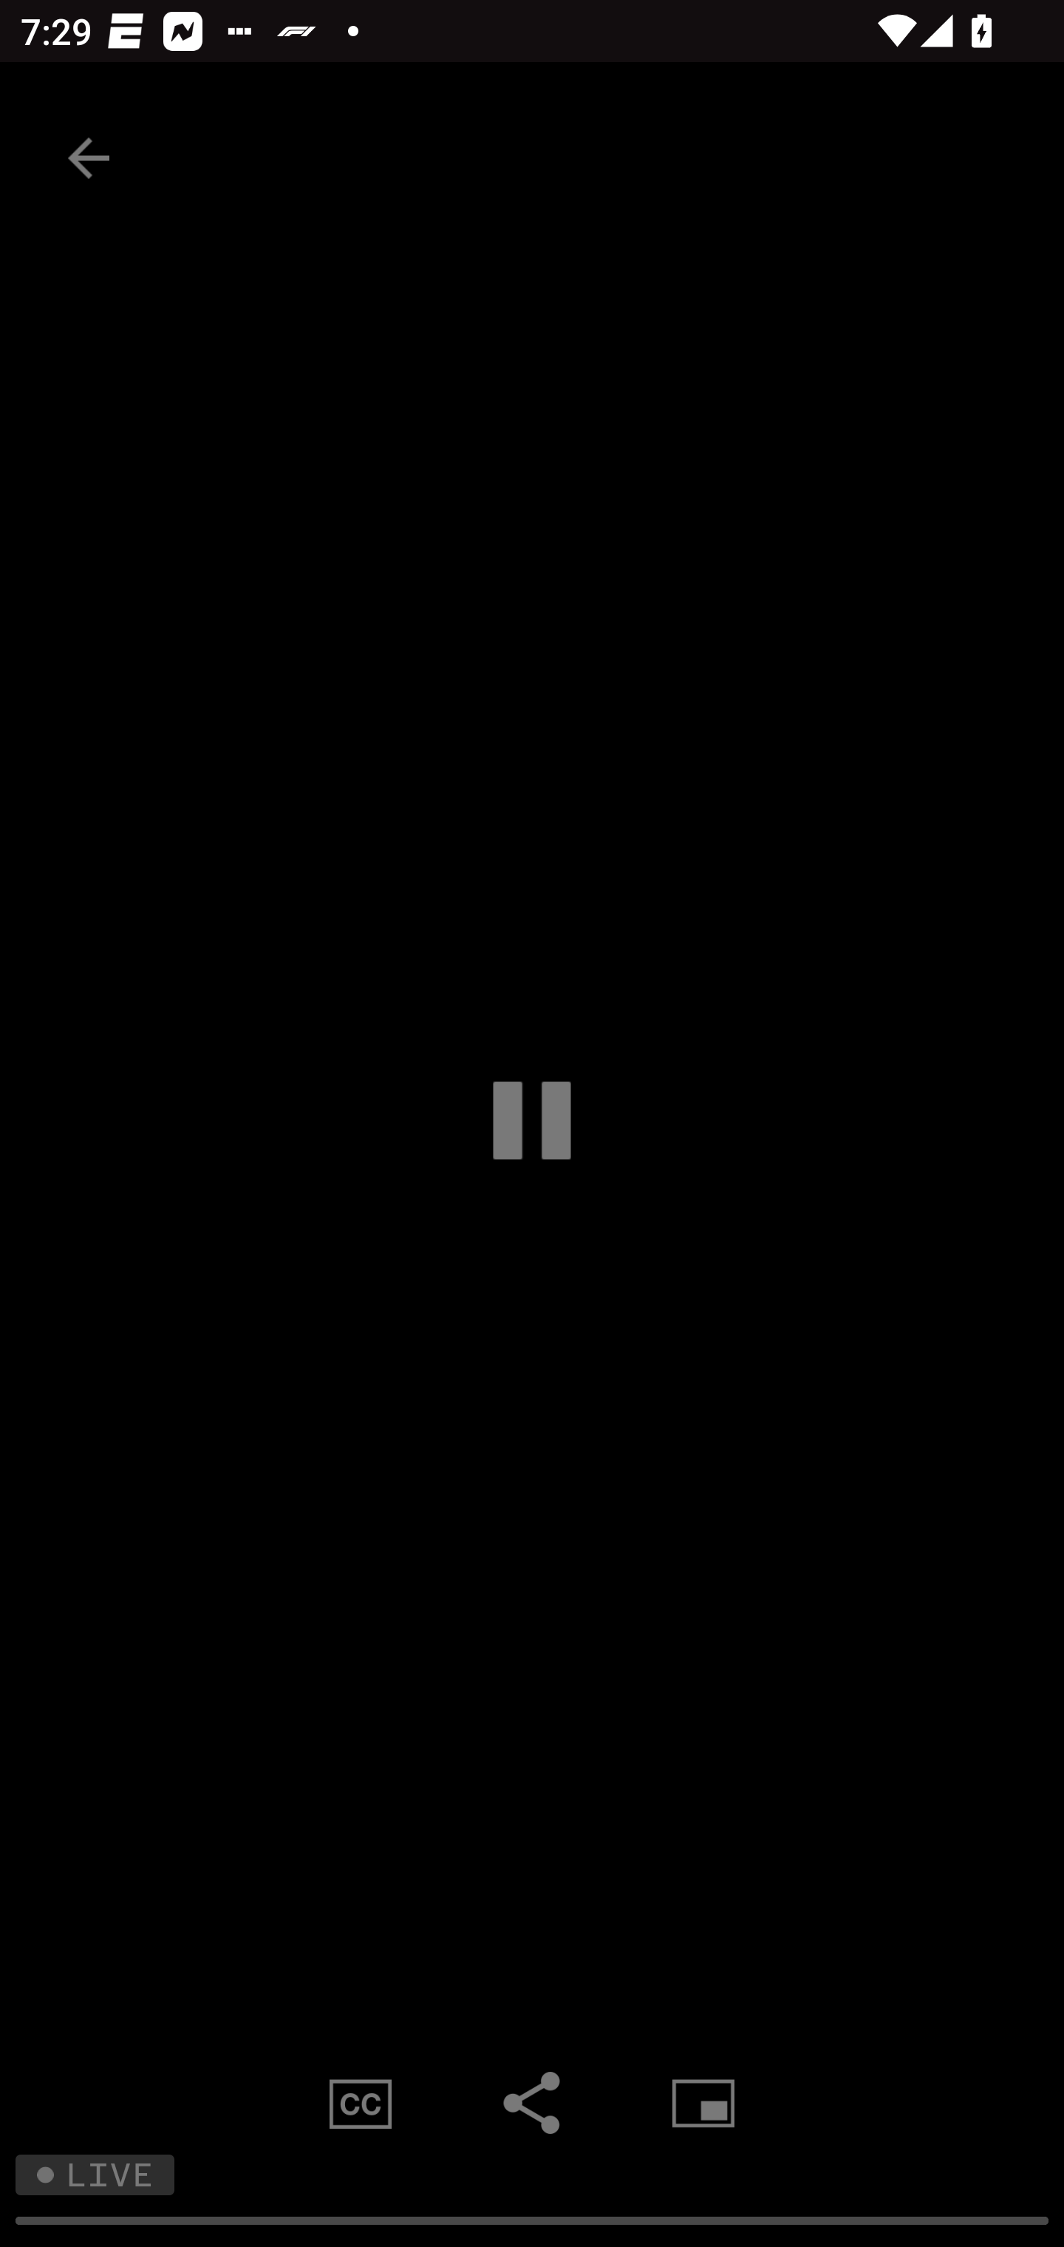 Image resolution: width=1064 pixels, height=2247 pixels. Describe the element at coordinates (532, 1120) in the screenshot. I see `Pause` at that location.